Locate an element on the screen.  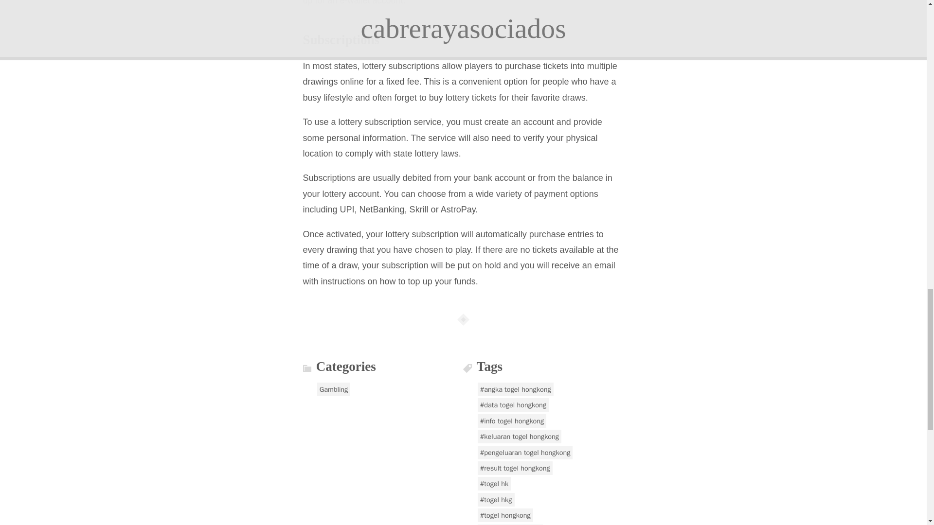
data togel hongkong is located at coordinates (513, 404).